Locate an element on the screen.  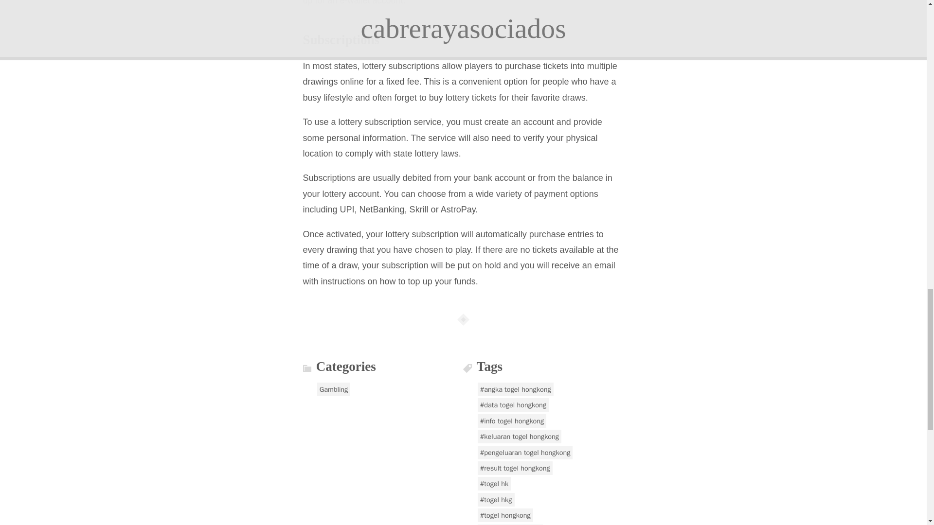
data togel hongkong is located at coordinates (513, 404).